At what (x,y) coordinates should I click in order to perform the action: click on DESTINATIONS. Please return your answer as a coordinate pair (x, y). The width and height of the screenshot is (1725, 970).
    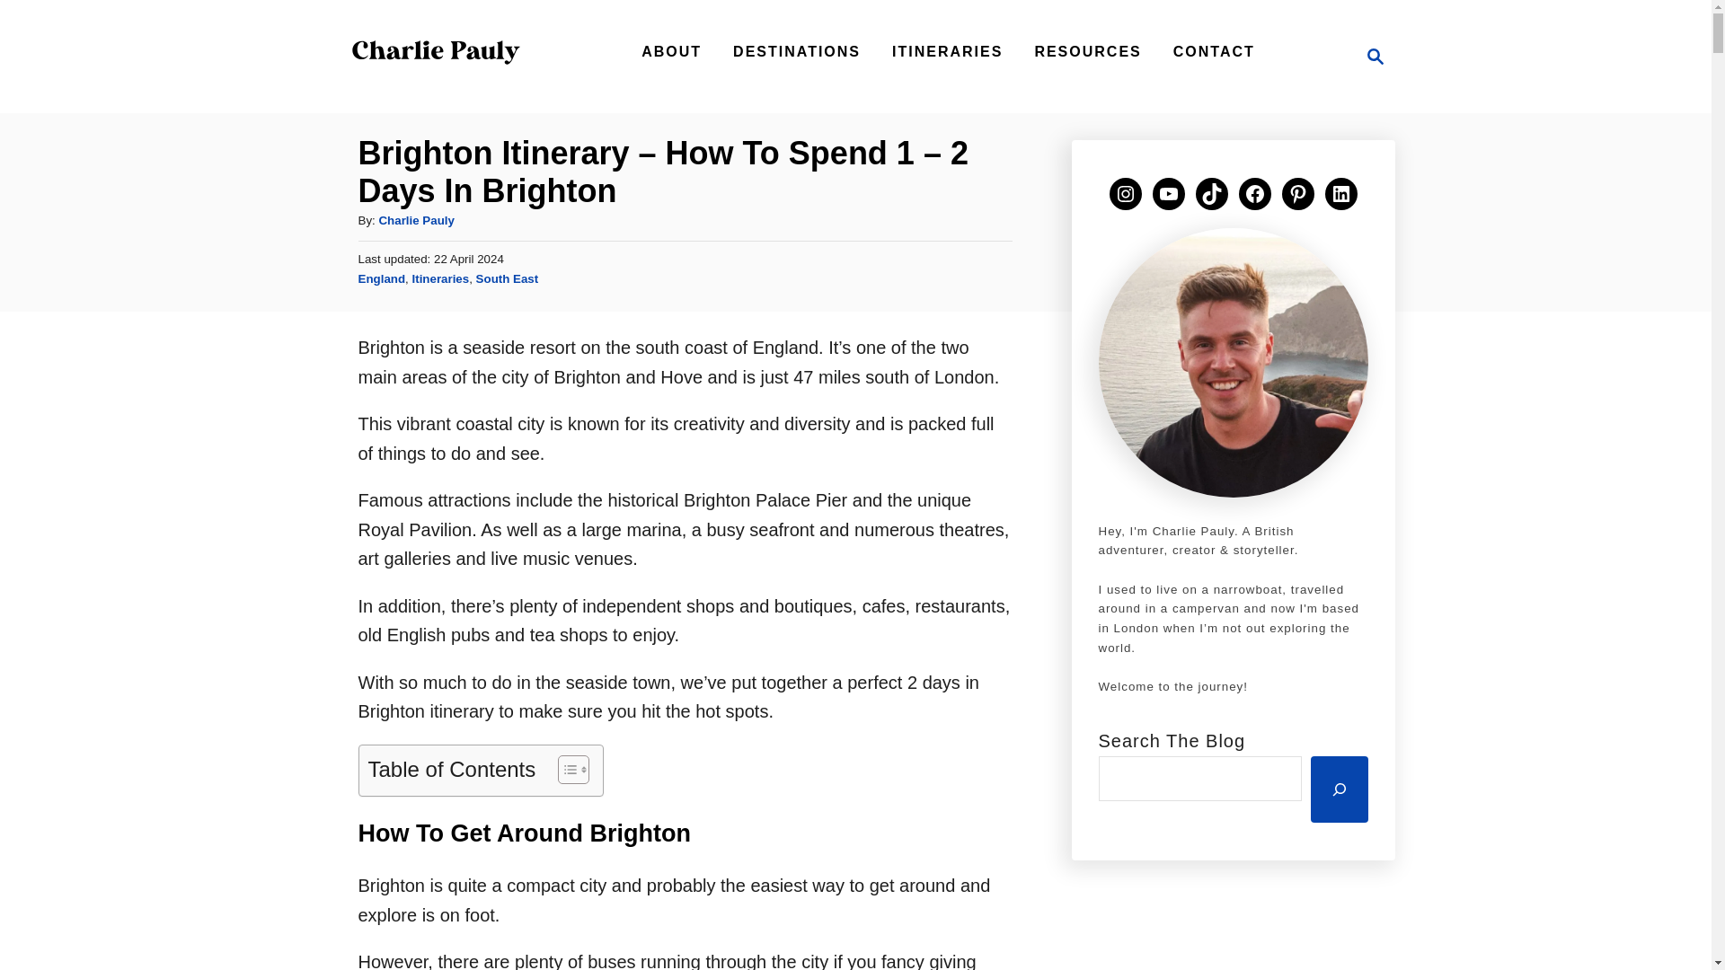
    Looking at the image, I should click on (435, 79).